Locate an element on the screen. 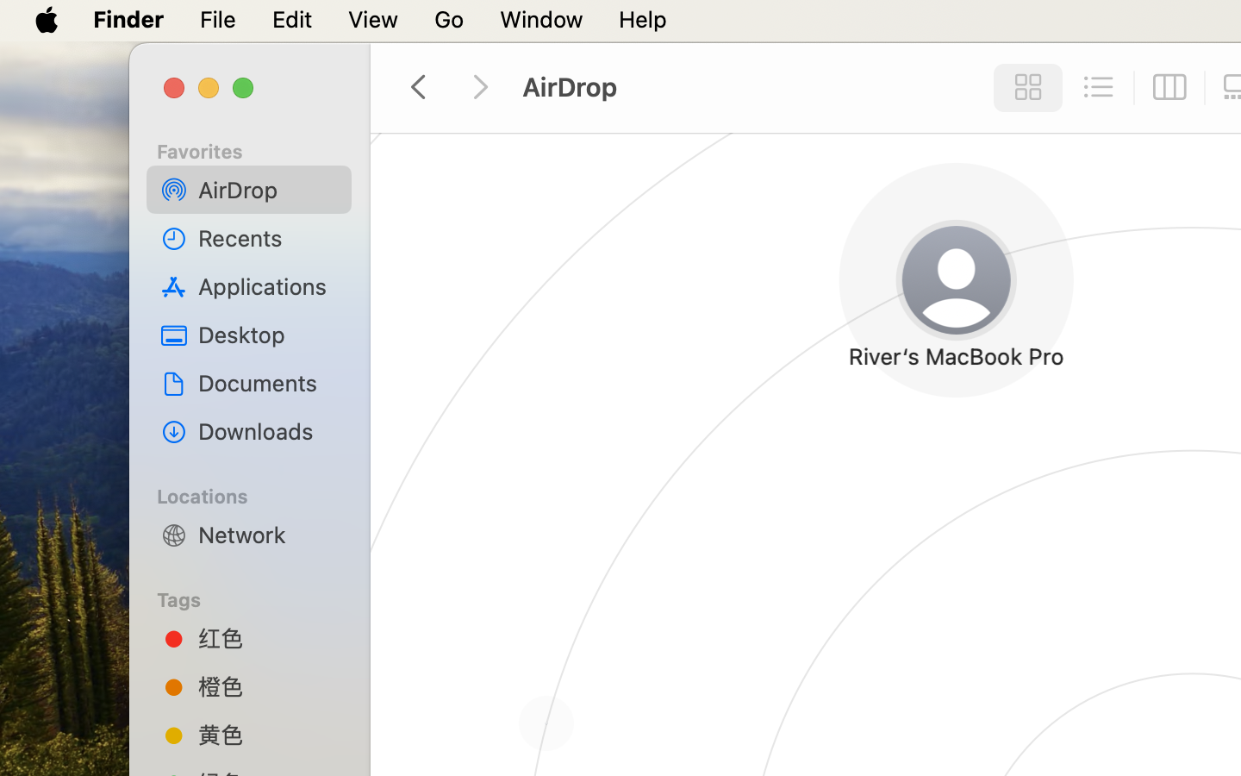  AirDrop is located at coordinates (268, 190).